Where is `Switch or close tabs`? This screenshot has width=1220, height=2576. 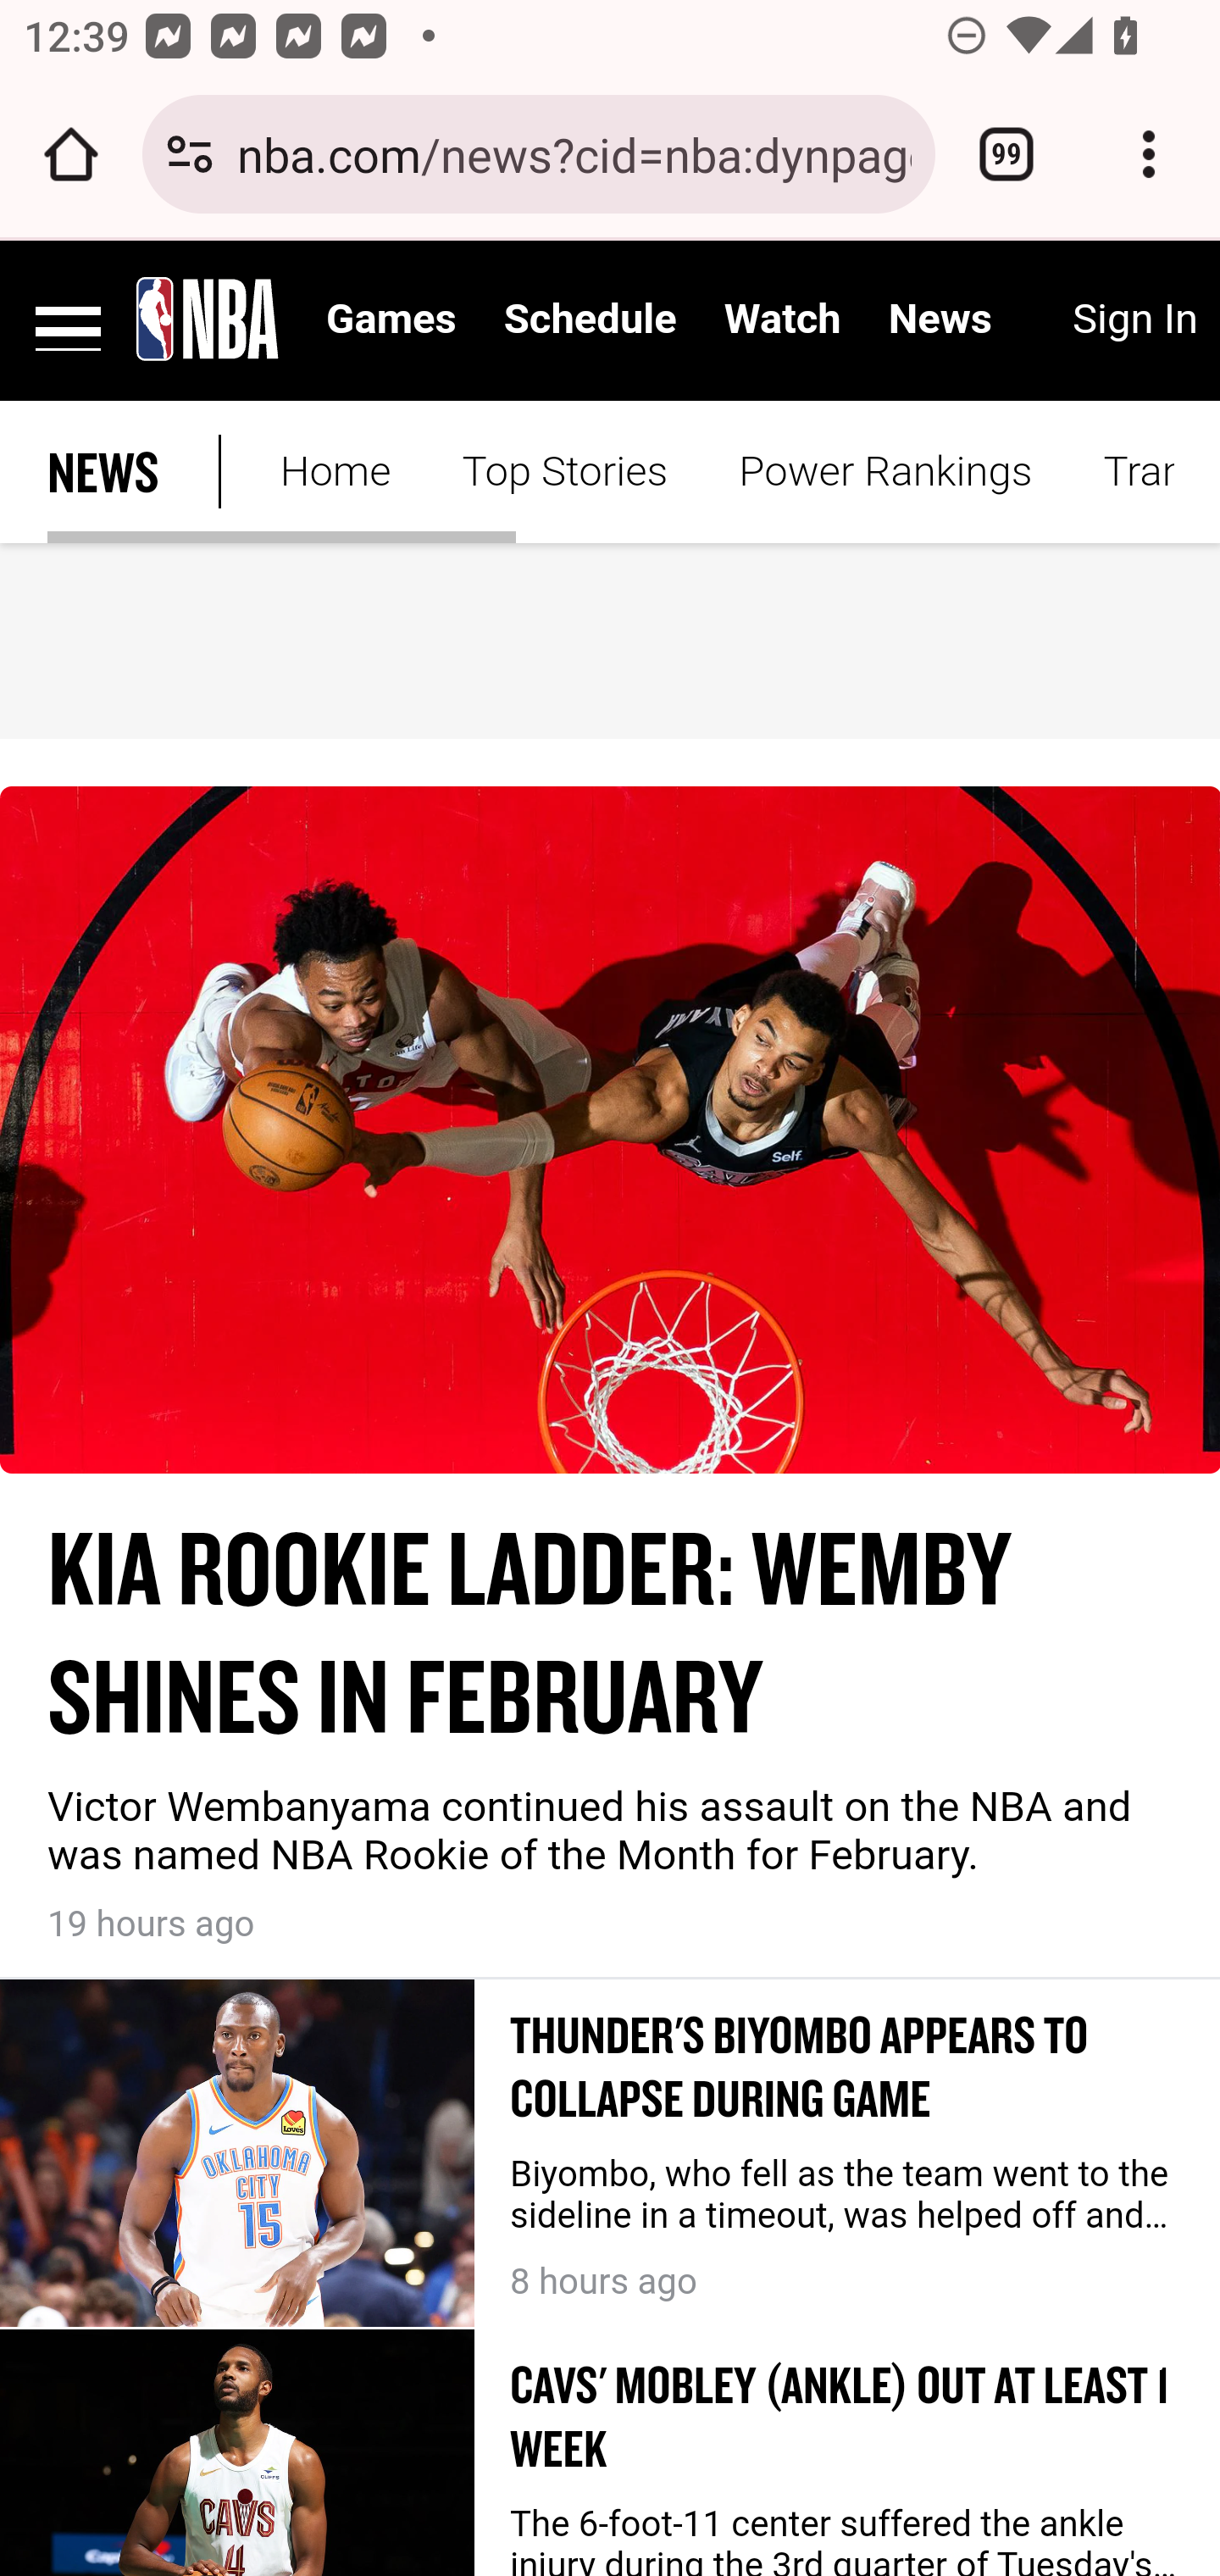
Switch or close tabs is located at coordinates (1006, 154).